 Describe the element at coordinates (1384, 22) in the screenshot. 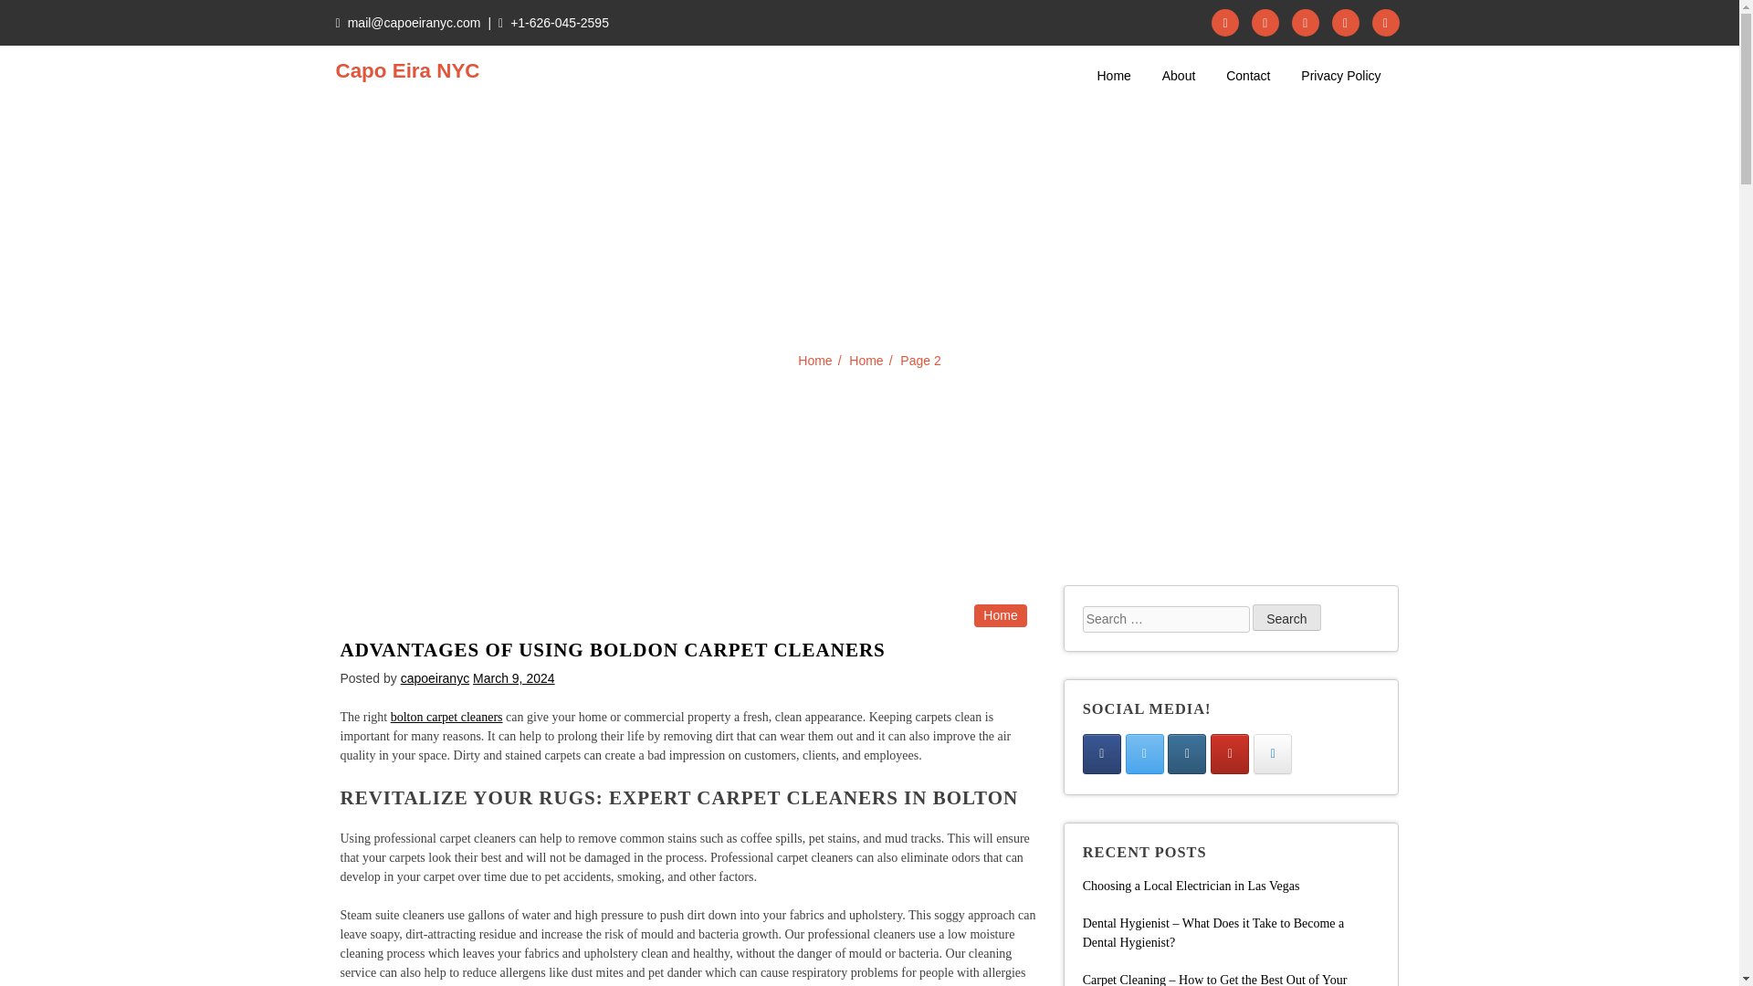

I see `YouTube` at that location.